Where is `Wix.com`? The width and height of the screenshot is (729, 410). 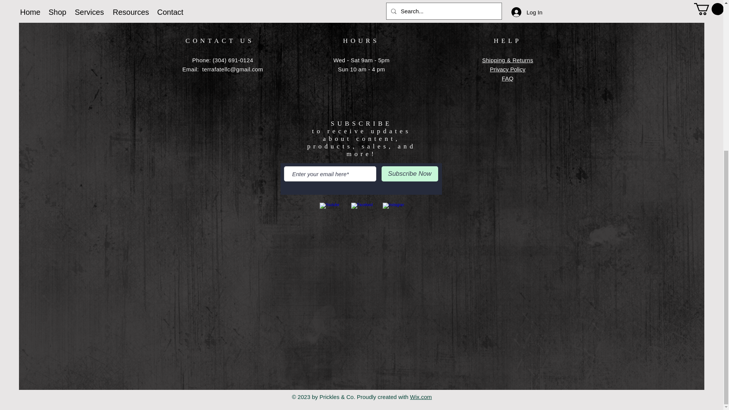
Wix.com is located at coordinates (421, 397).